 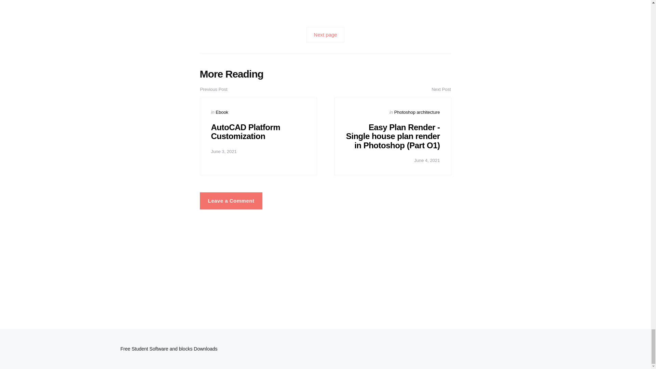 I want to click on AutoCAD Platform Customization, so click(x=246, y=131).